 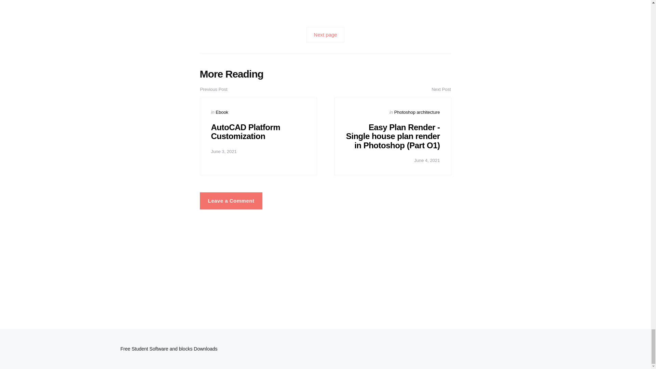 I want to click on AutoCAD Platform Customization, so click(x=246, y=131).